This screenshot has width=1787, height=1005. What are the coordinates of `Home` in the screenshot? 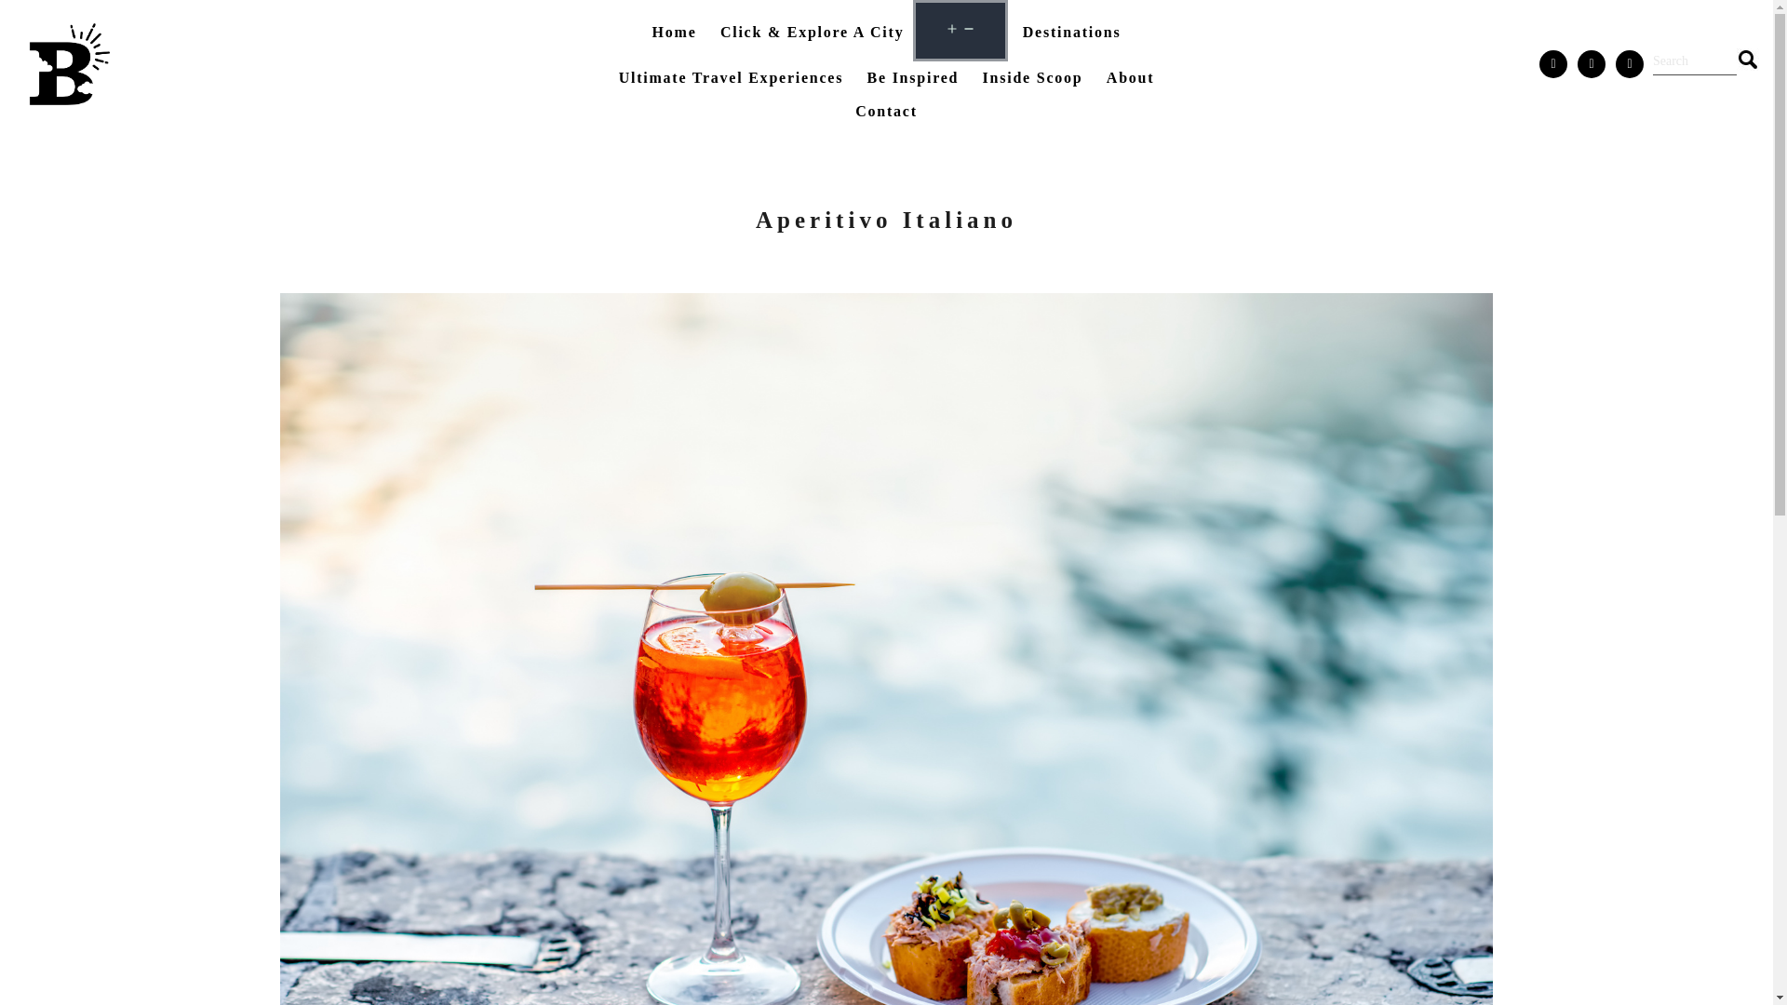 It's located at (674, 32).